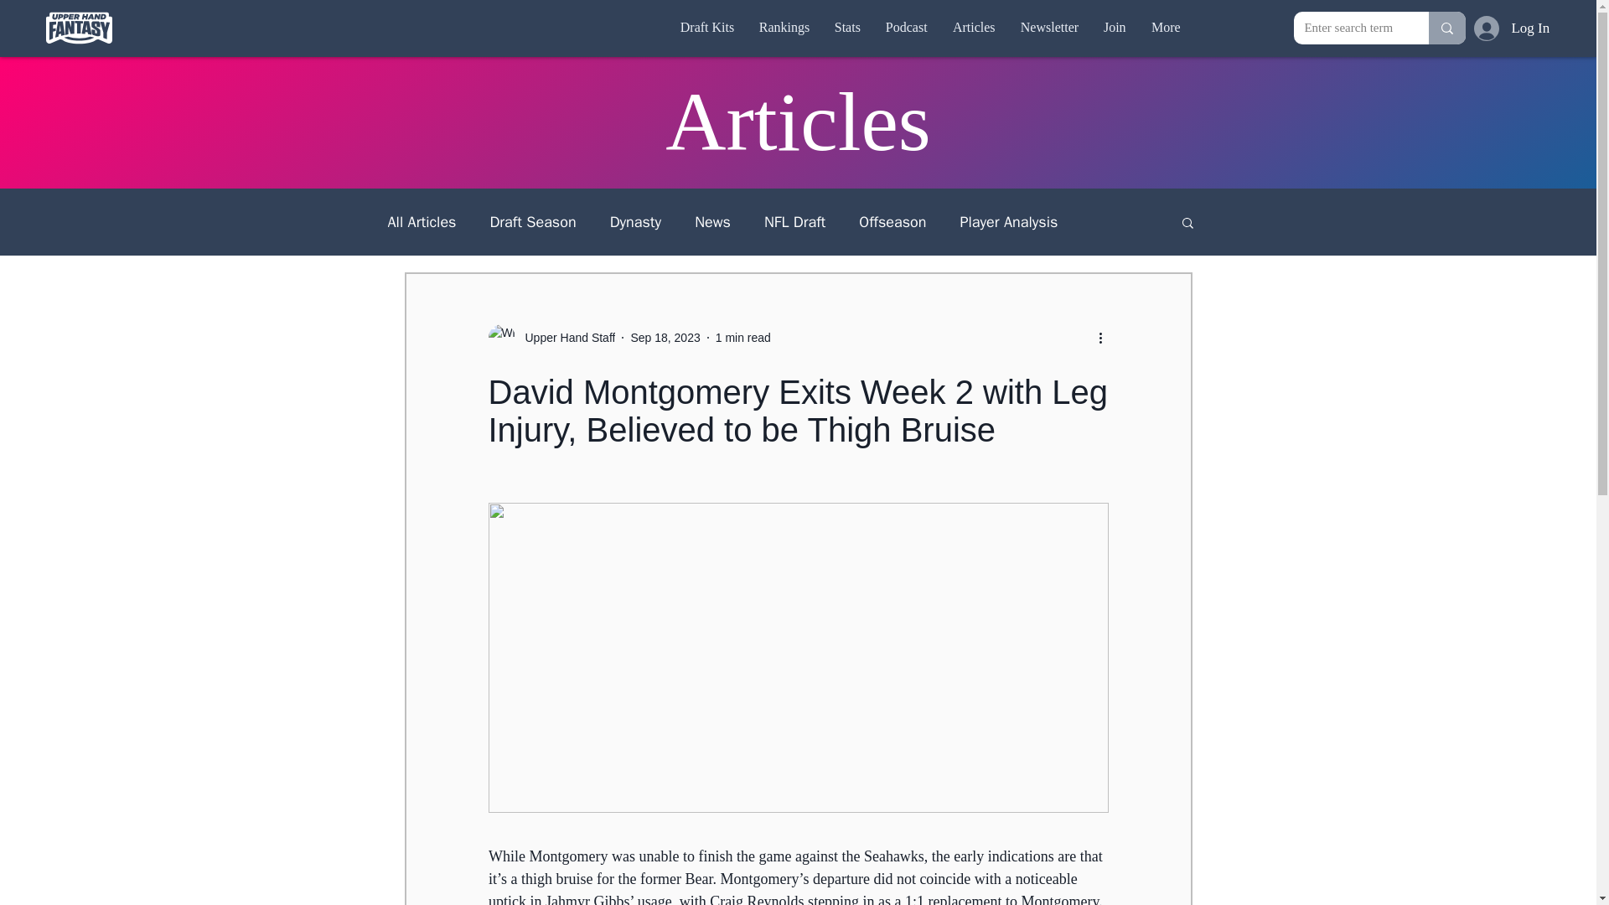 The height and width of the screenshot is (905, 1609). I want to click on Log In, so click(1481, 27).